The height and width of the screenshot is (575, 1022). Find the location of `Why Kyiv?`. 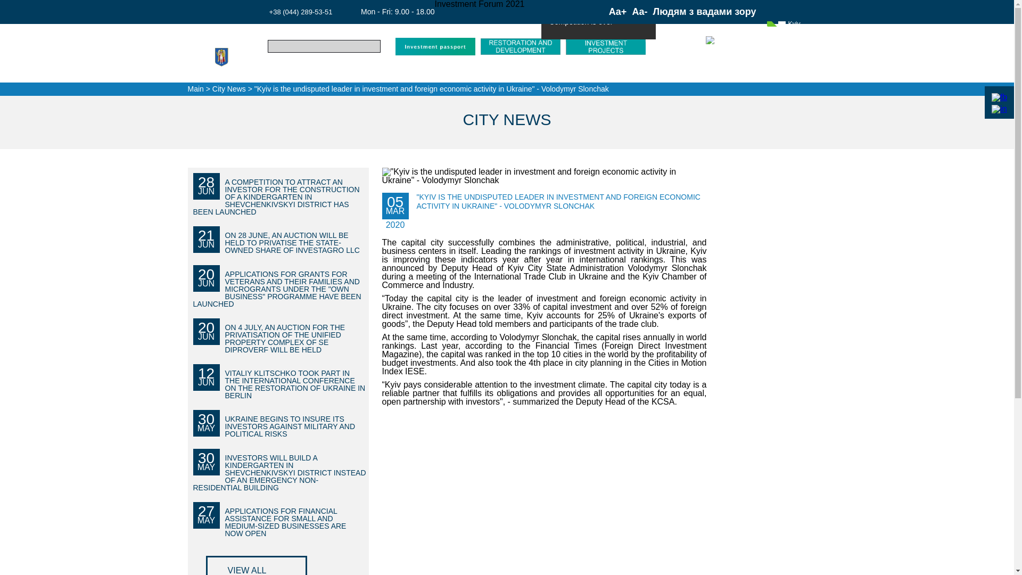

Why Kyiv? is located at coordinates (287, 70).